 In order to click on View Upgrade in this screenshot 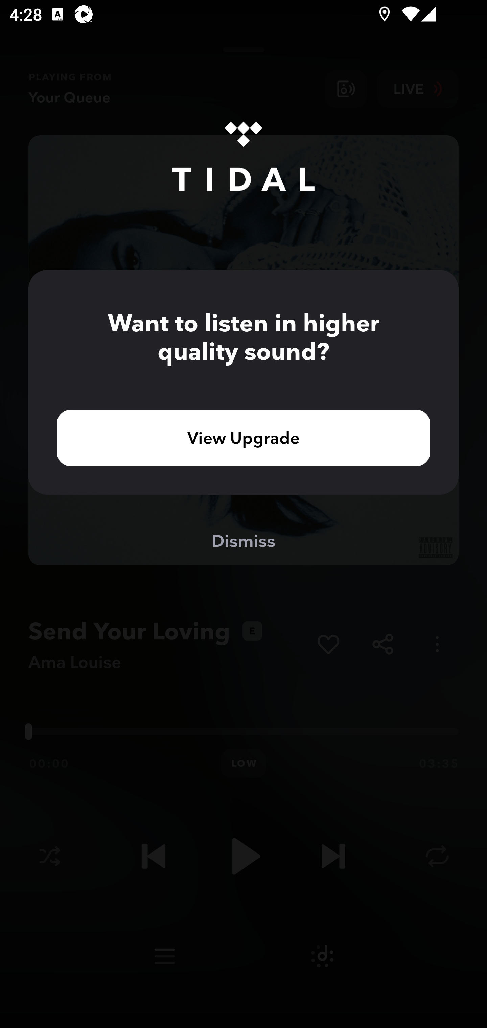, I will do `click(243, 438)`.